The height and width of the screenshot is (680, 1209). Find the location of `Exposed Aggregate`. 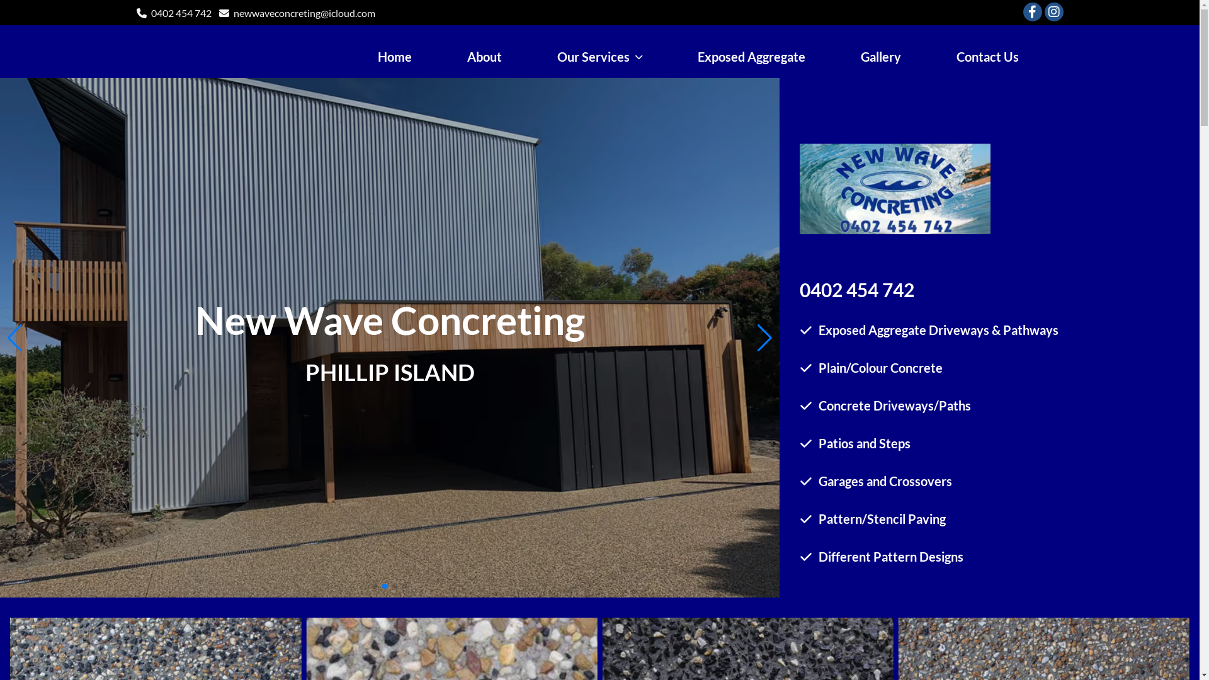

Exposed Aggregate is located at coordinates (752, 57).